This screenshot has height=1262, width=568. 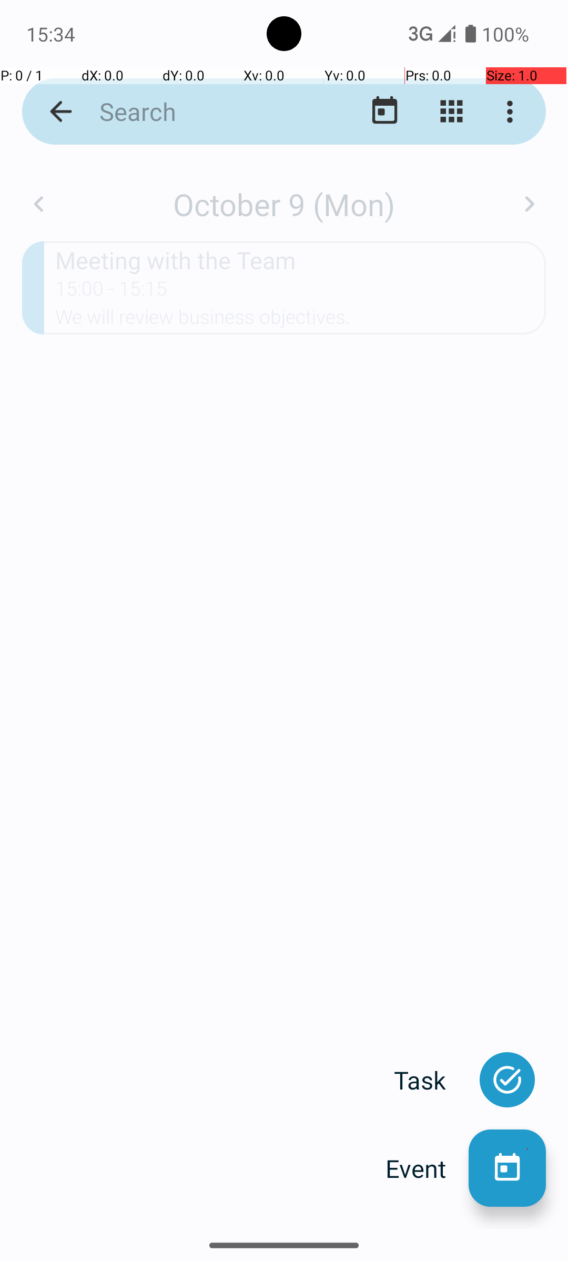 I want to click on October 9 (Mon), so click(x=284, y=204).